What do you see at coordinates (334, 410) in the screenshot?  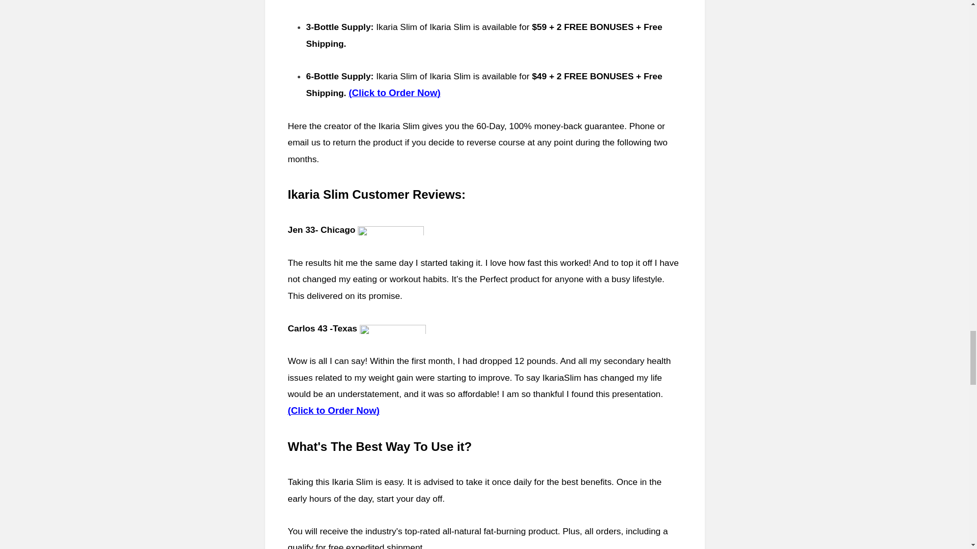 I see `Click to Order Now` at bounding box center [334, 410].